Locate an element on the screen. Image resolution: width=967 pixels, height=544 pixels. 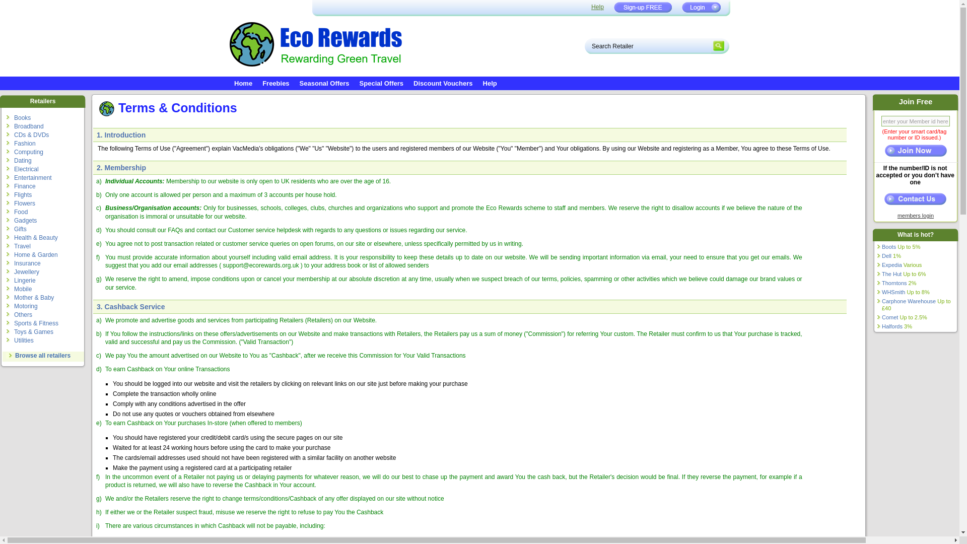
Help is located at coordinates (597, 7).